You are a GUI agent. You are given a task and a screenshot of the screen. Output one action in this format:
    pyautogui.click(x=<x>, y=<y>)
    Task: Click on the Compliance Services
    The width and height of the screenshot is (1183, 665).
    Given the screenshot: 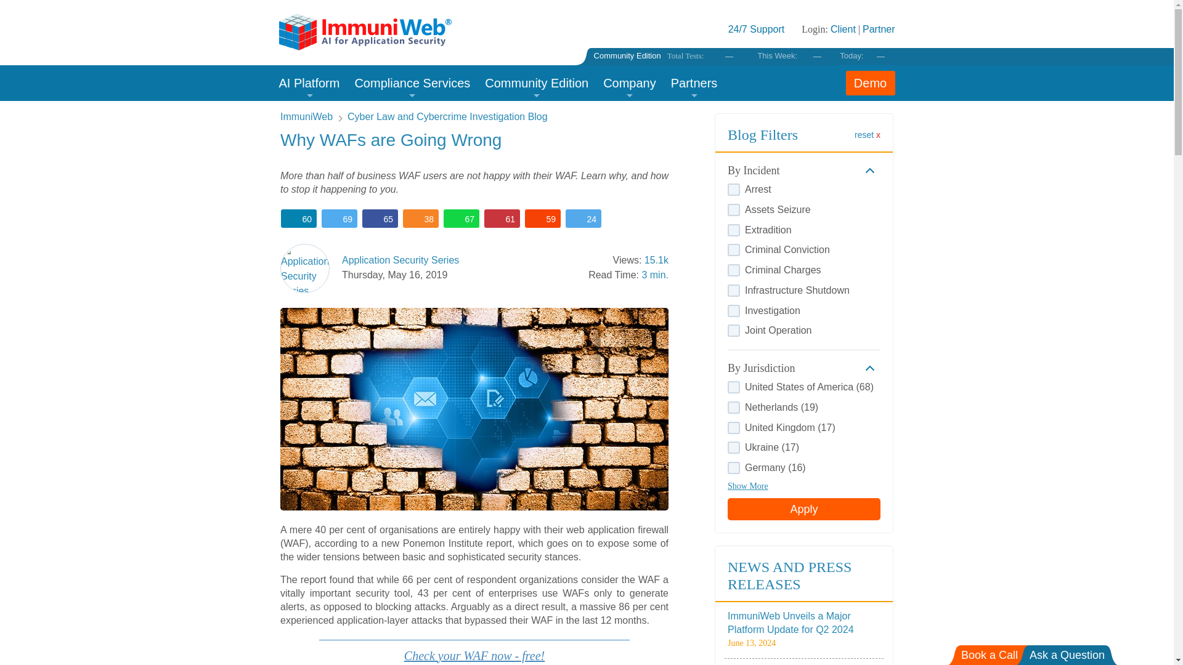 What is the action you would take?
    pyautogui.click(x=412, y=84)
    